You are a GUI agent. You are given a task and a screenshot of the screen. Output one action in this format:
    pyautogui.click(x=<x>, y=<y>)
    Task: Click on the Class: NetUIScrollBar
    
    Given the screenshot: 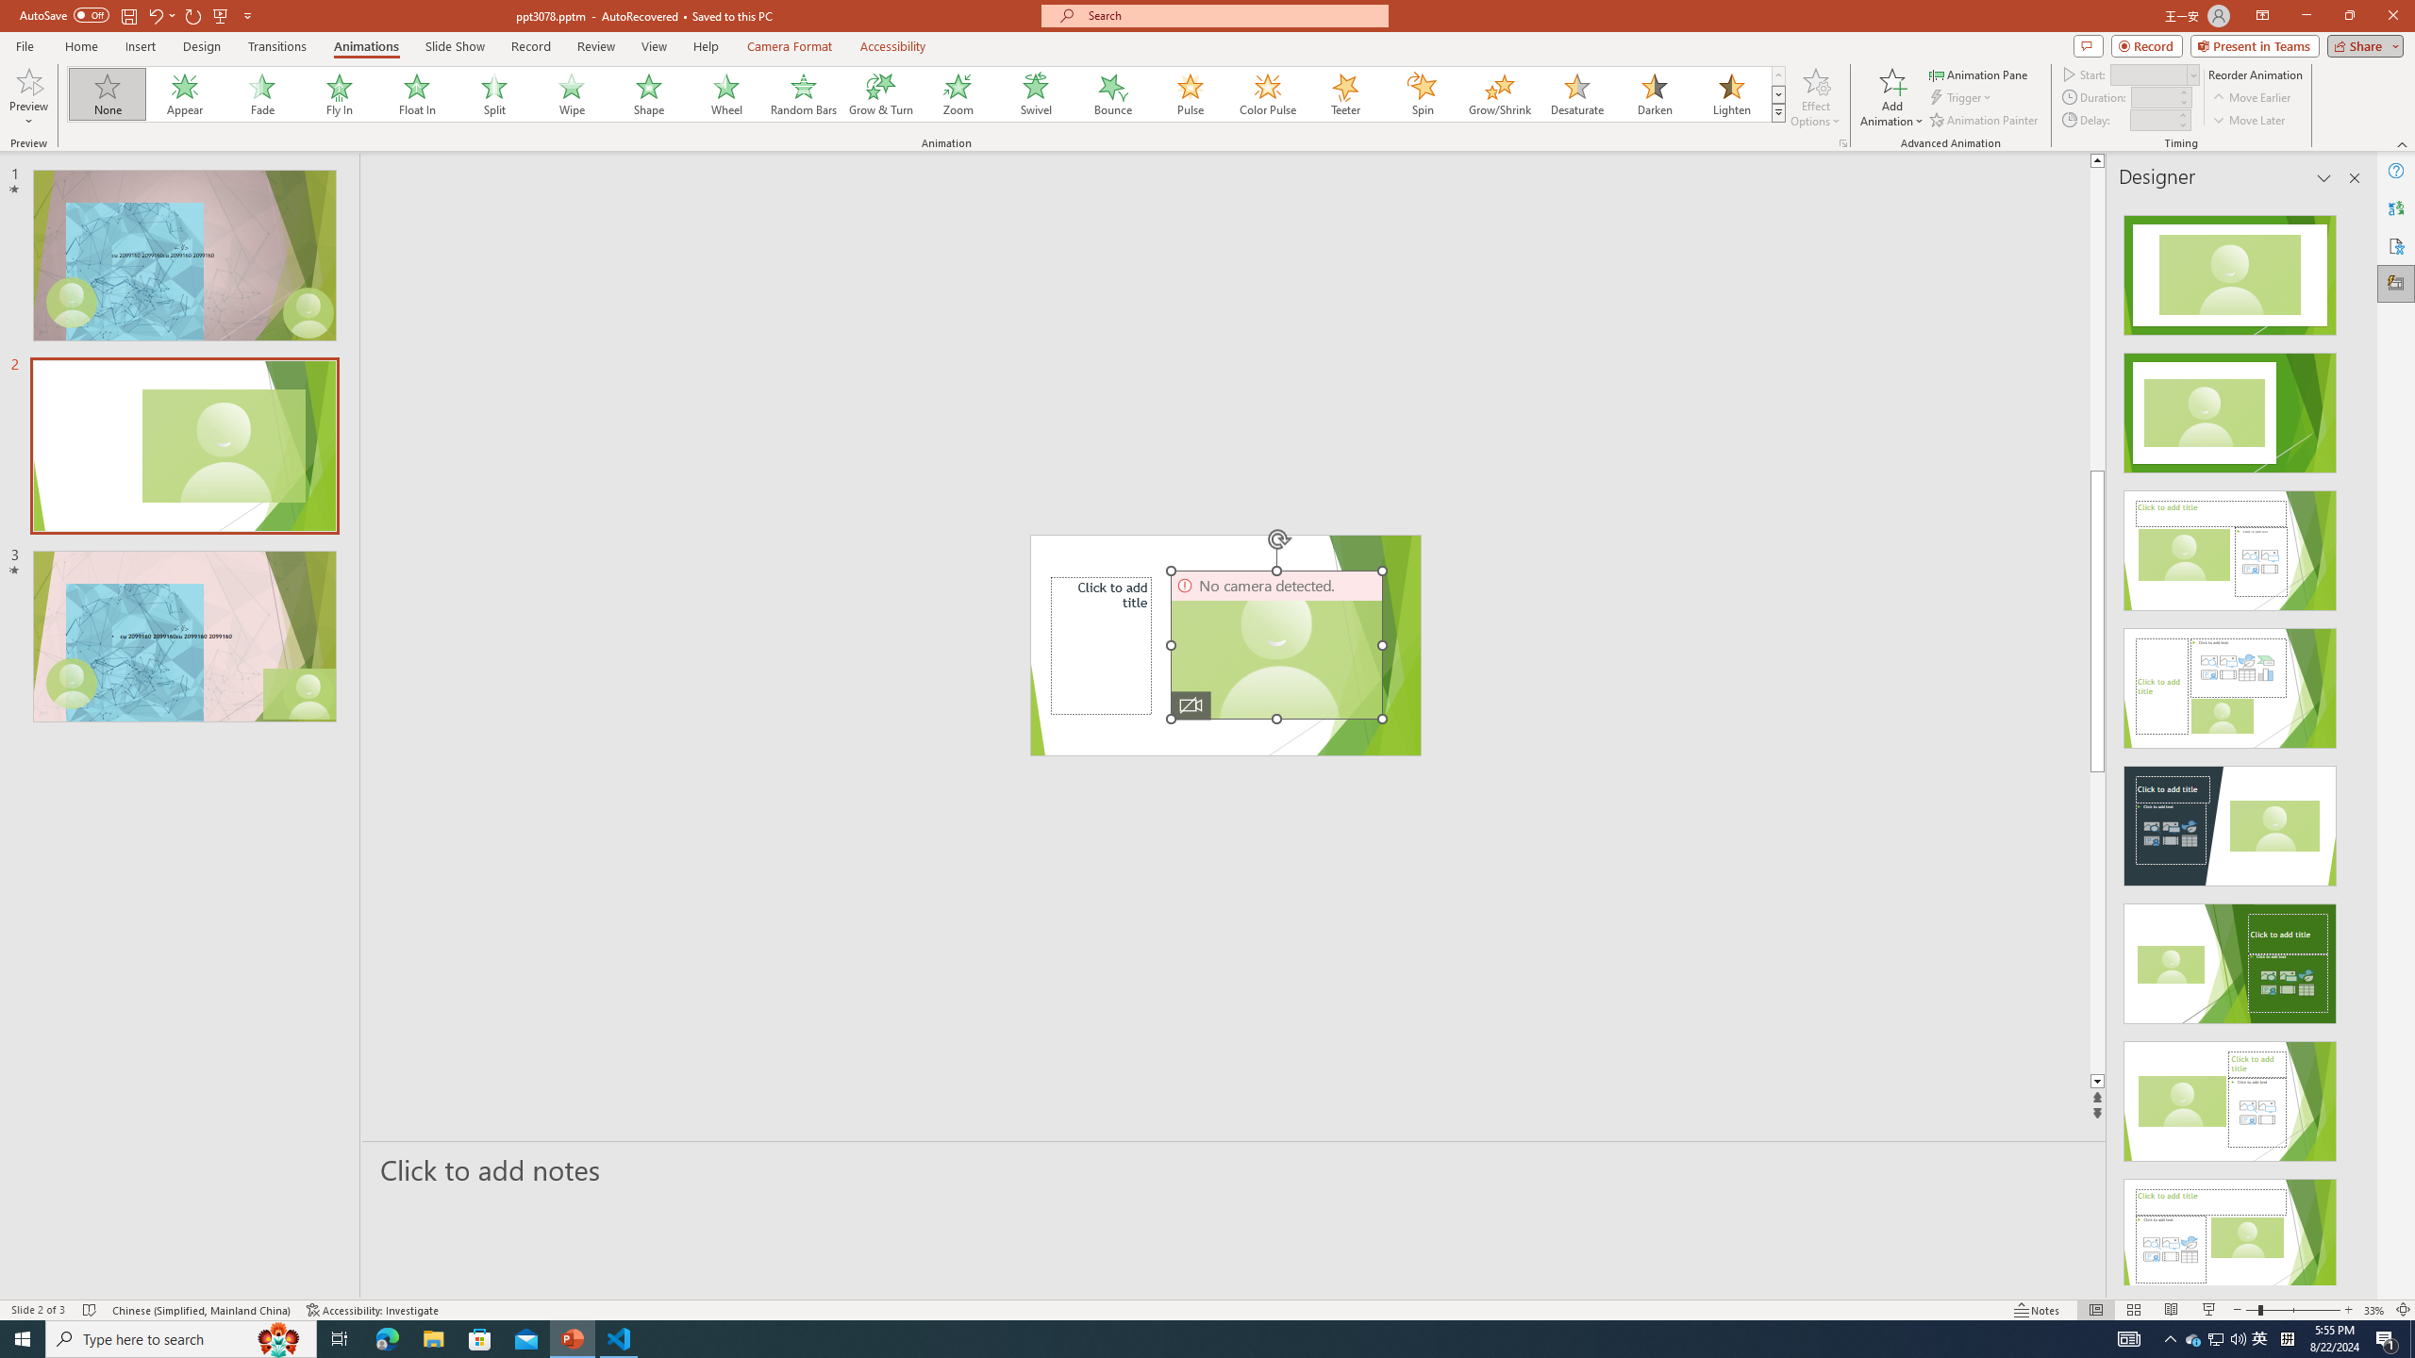 What is the action you would take?
    pyautogui.click(x=2353, y=742)
    